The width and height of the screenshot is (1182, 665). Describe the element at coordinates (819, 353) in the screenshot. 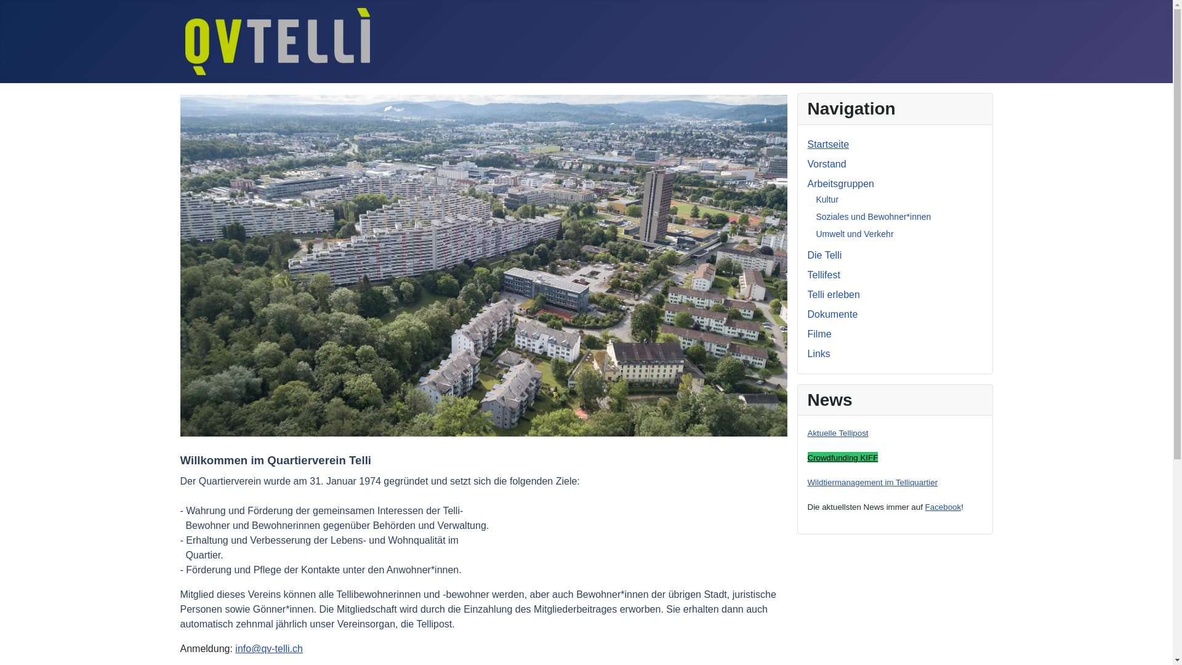

I see `Links` at that location.